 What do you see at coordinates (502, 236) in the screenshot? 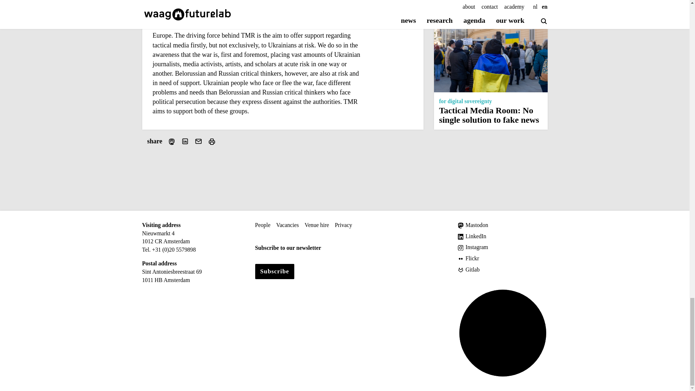
I see `LinkedIn` at bounding box center [502, 236].